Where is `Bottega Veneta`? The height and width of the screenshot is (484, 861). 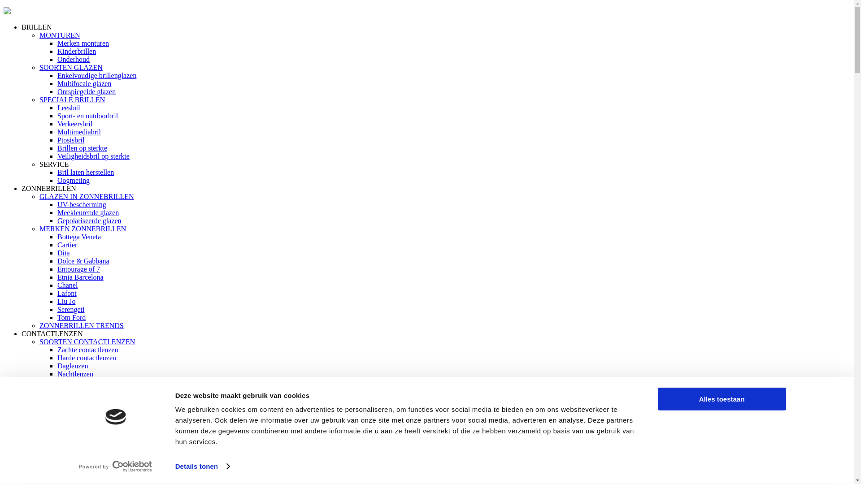 Bottega Veneta is located at coordinates (79, 237).